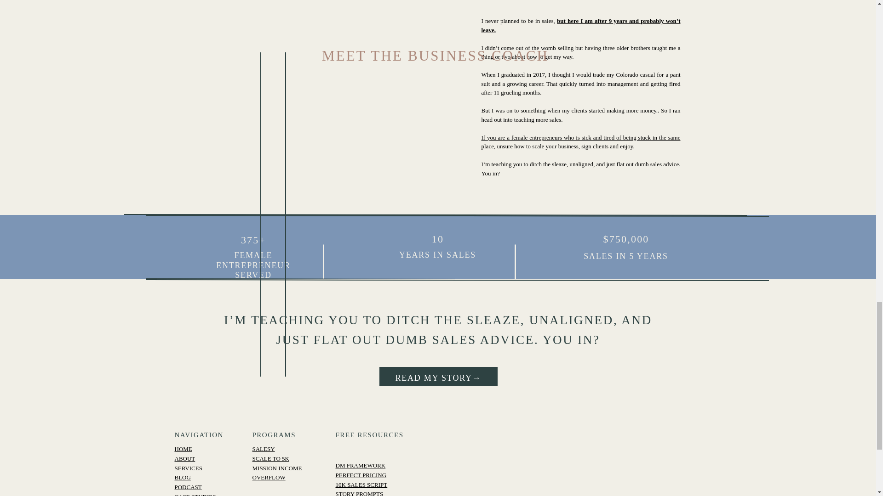  Describe the element at coordinates (189, 487) in the screenshot. I see `PODCAST` at that location.